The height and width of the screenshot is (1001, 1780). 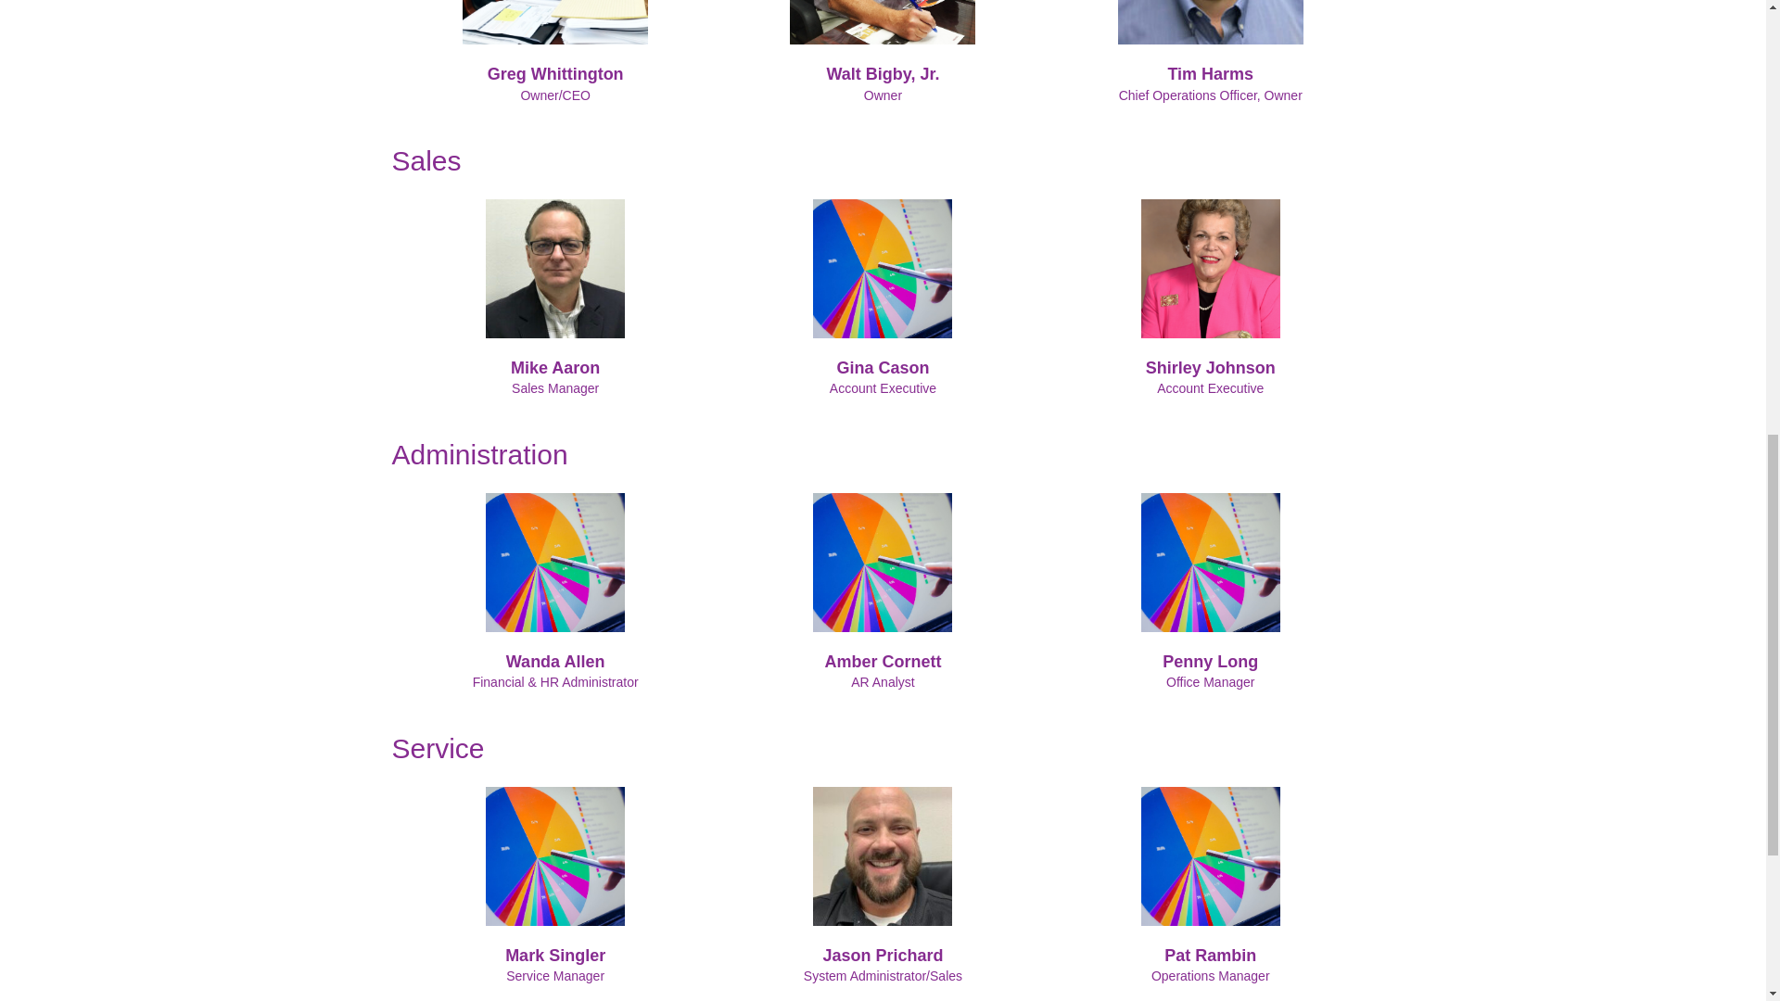 I want to click on Shirley Johnson, so click(x=1210, y=269).